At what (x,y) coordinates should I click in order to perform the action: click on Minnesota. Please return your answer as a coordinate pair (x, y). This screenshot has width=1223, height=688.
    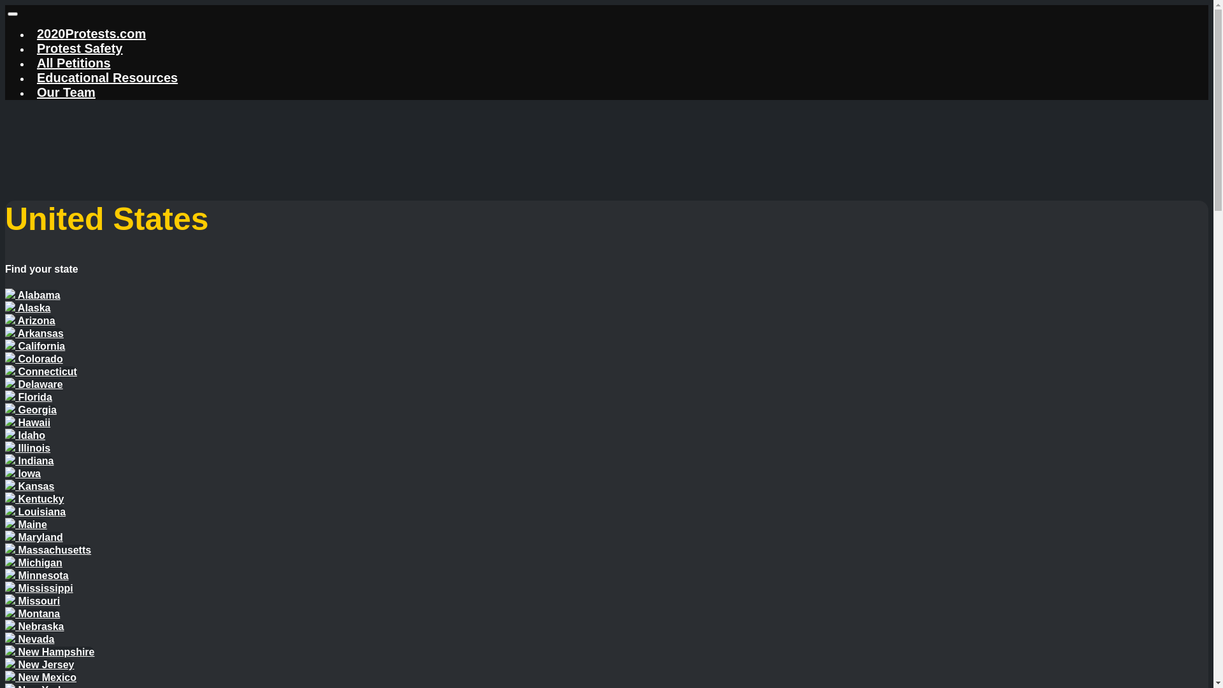
    Looking at the image, I should click on (37, 576).